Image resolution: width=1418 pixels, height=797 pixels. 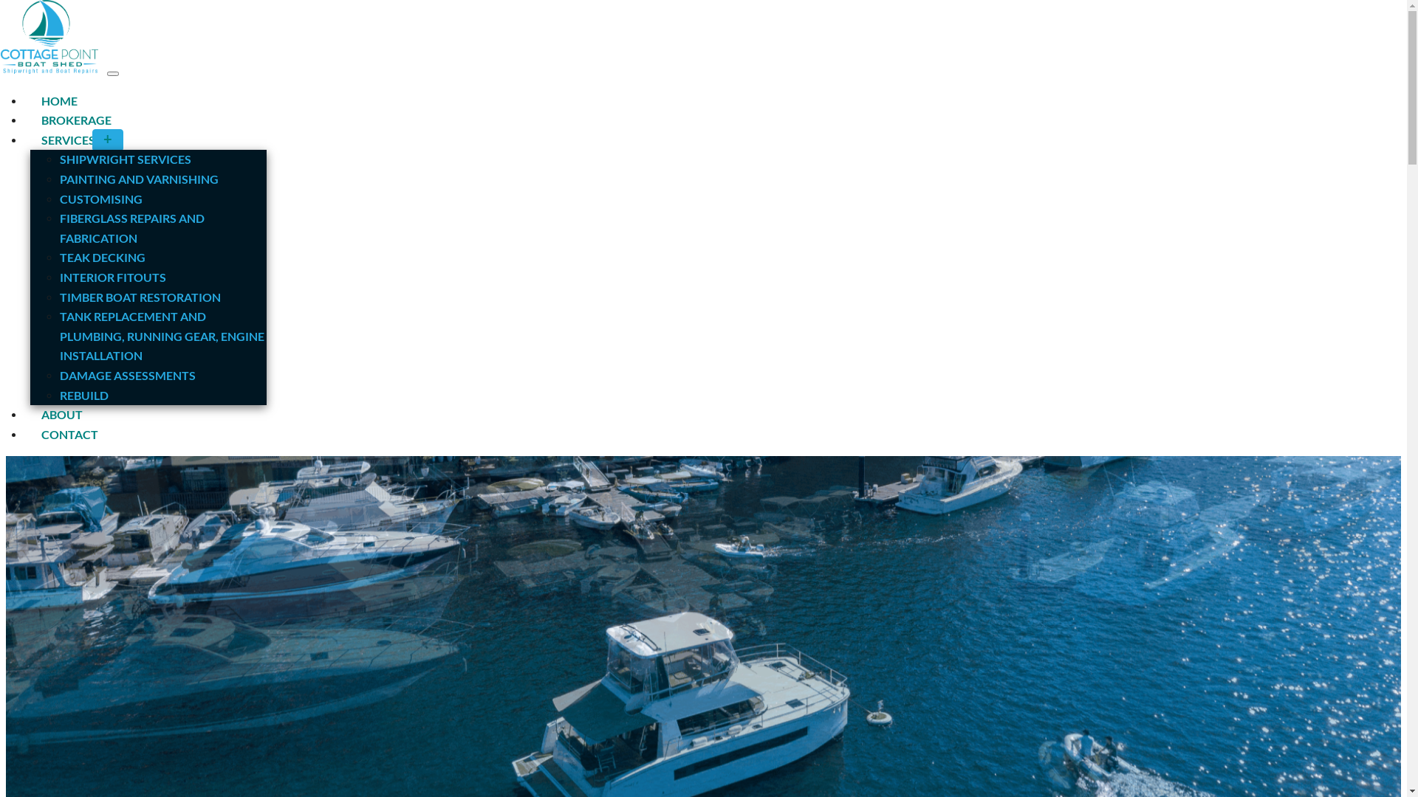 I want to click on REBUILD, so click(x=84, y=396).